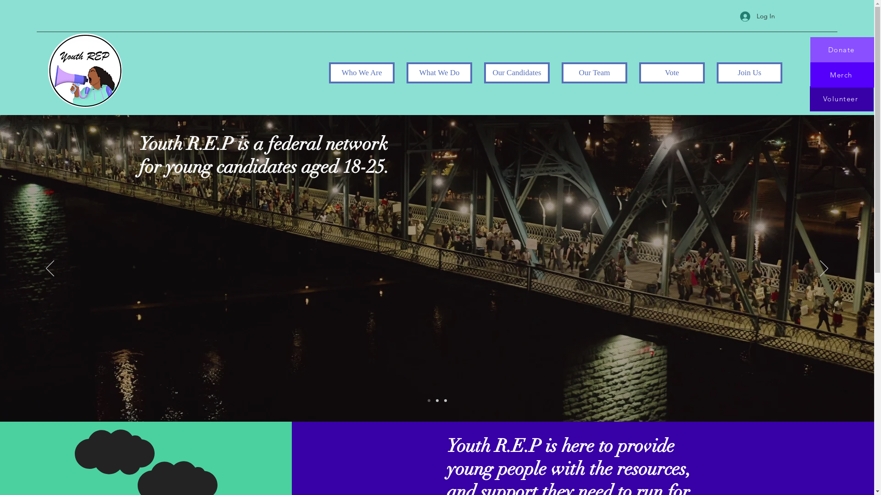 This screenshot has width=881, height=495. I want to click on What We Do, so click(440, 73).